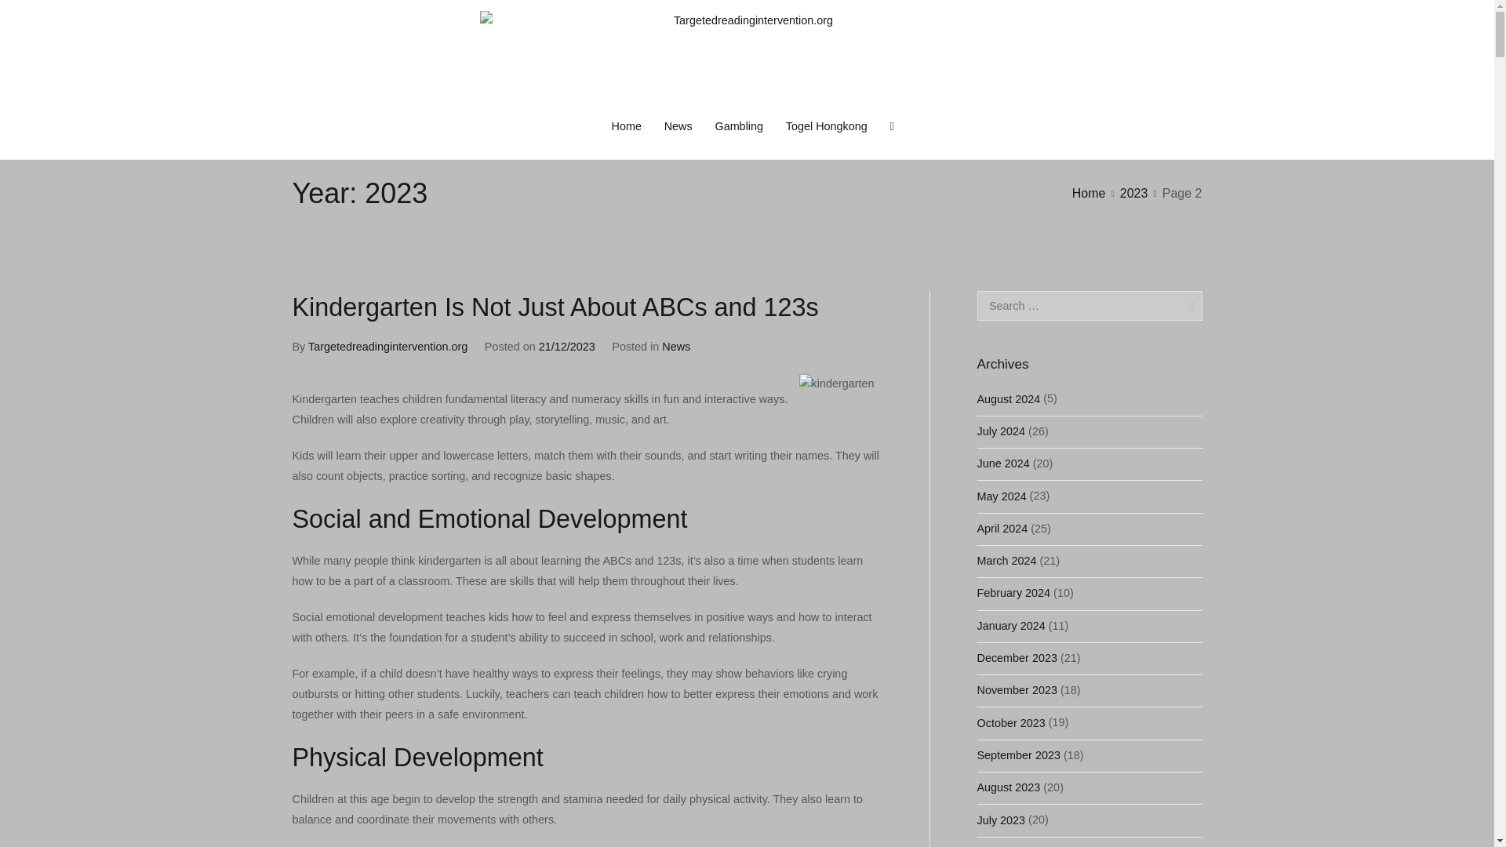 Image resolution: width=1506 pixels, height=847 pixels. I want to click on 2023, so click(1134, 193).